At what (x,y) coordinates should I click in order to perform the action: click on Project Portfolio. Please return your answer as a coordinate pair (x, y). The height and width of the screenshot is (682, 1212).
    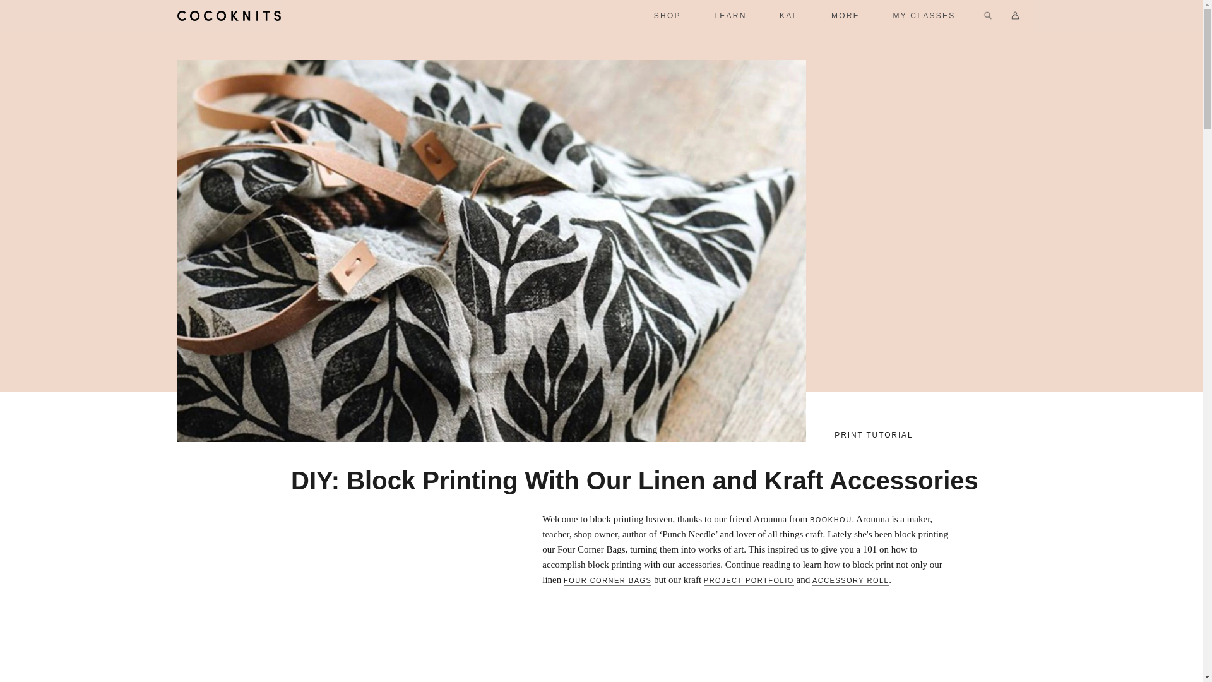
    Looking at the image, I should click on (749, 581).